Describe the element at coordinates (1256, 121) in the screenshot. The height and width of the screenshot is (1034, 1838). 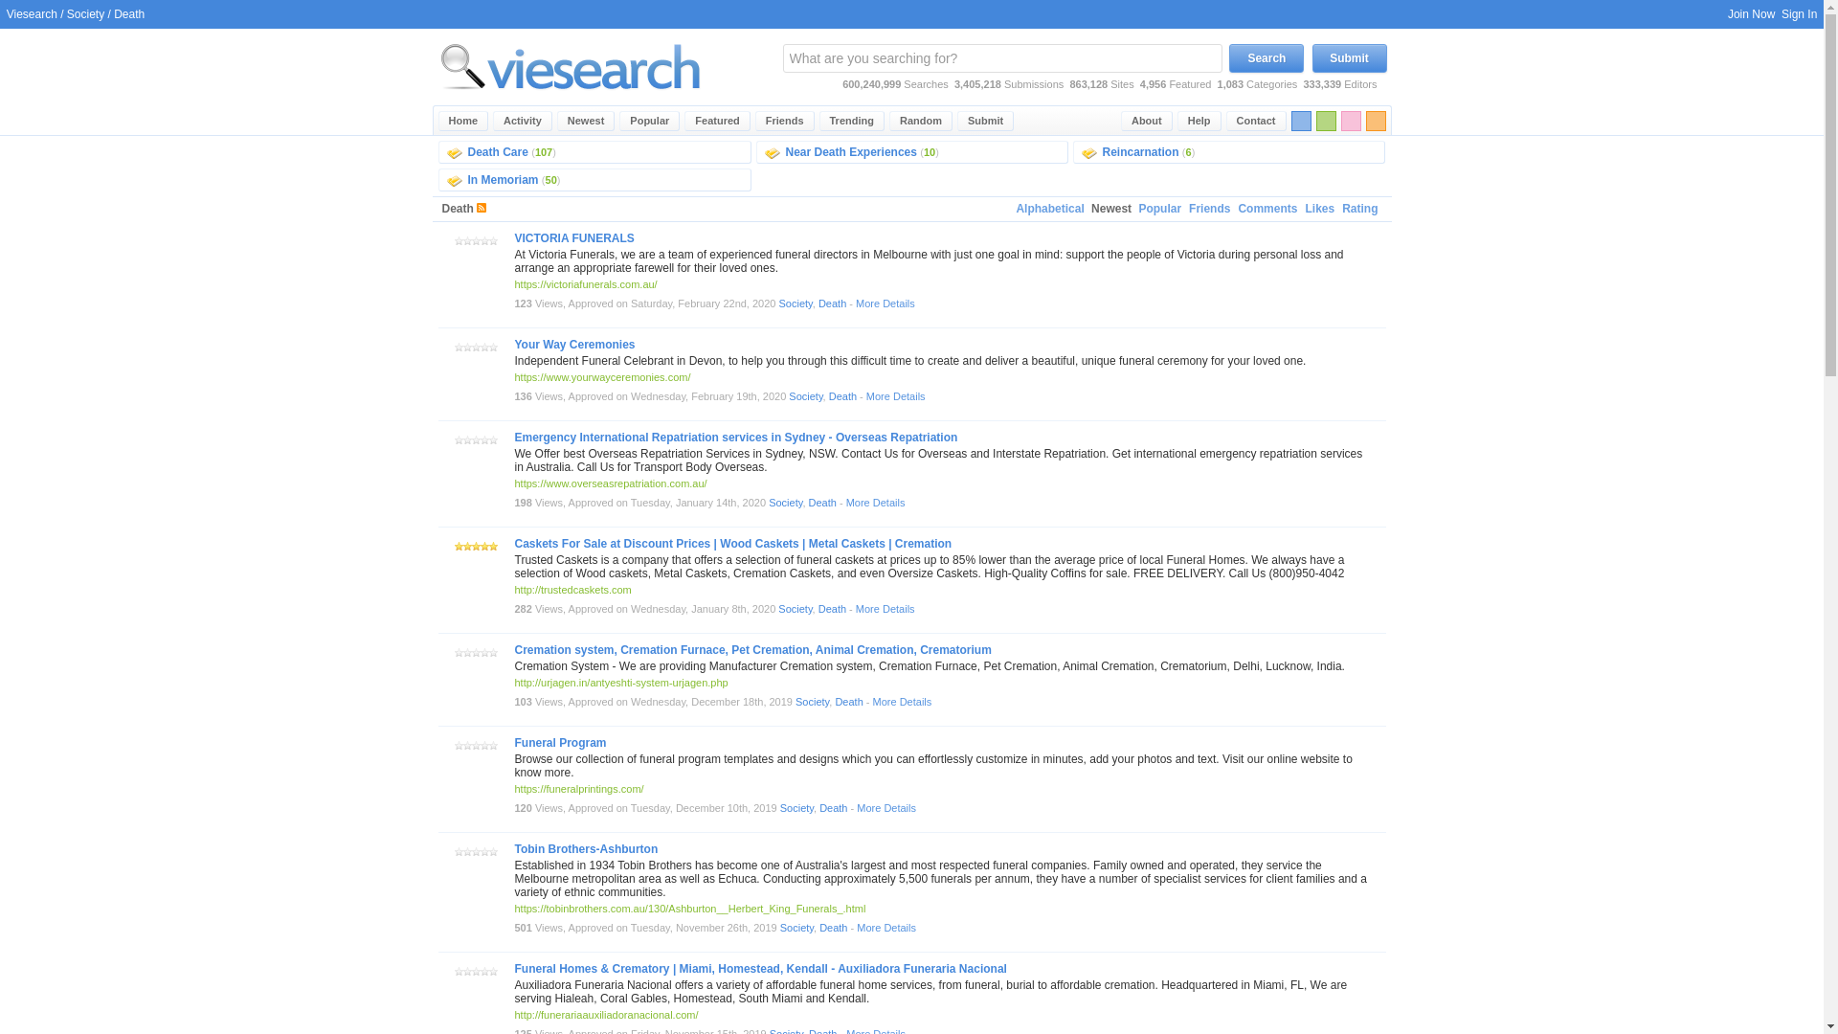
I see `Contact` at that location.